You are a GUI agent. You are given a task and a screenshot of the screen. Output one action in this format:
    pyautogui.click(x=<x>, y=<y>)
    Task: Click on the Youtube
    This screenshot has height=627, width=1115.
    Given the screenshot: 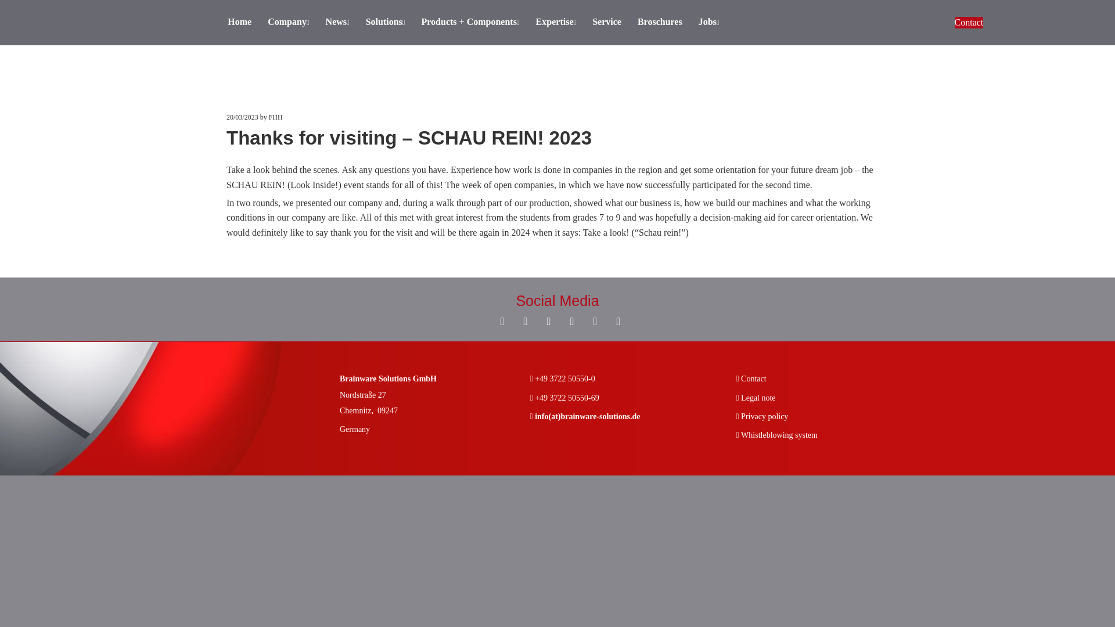 What is the action you would take?
    pyautogui.click(x=548, y=320)
    